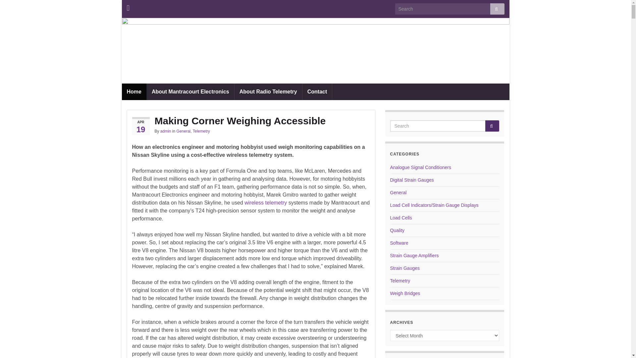 The width and height of the screenshot is (636, 358). I want to click on About Radio Telemetry, so click(268, 91).